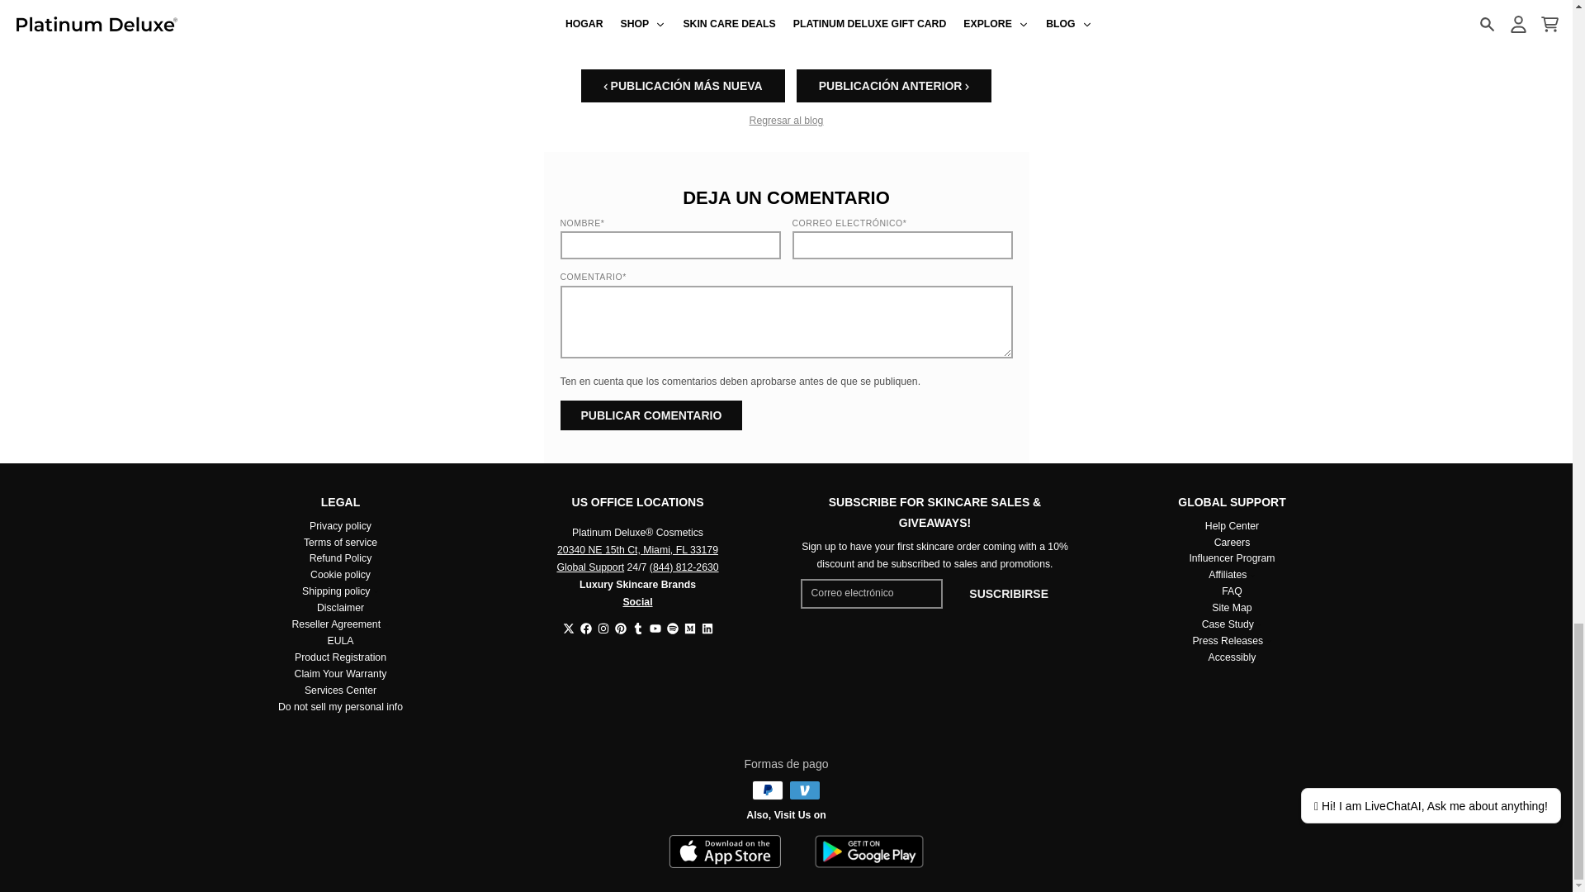 The width and height of the screenshot is (1585, 892). What do you see at coordinates (637, 628) in the screenshot?
I see `Tumblr - Platinum Deluxe Cosmetics` at bounding box center [637, 628].